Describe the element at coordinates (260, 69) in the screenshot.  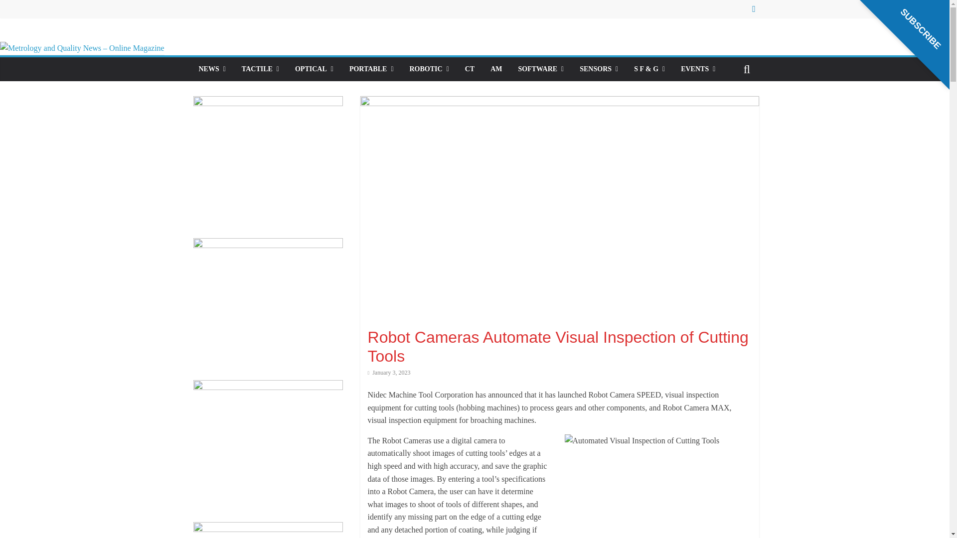
I see `TACTILE` at that location.